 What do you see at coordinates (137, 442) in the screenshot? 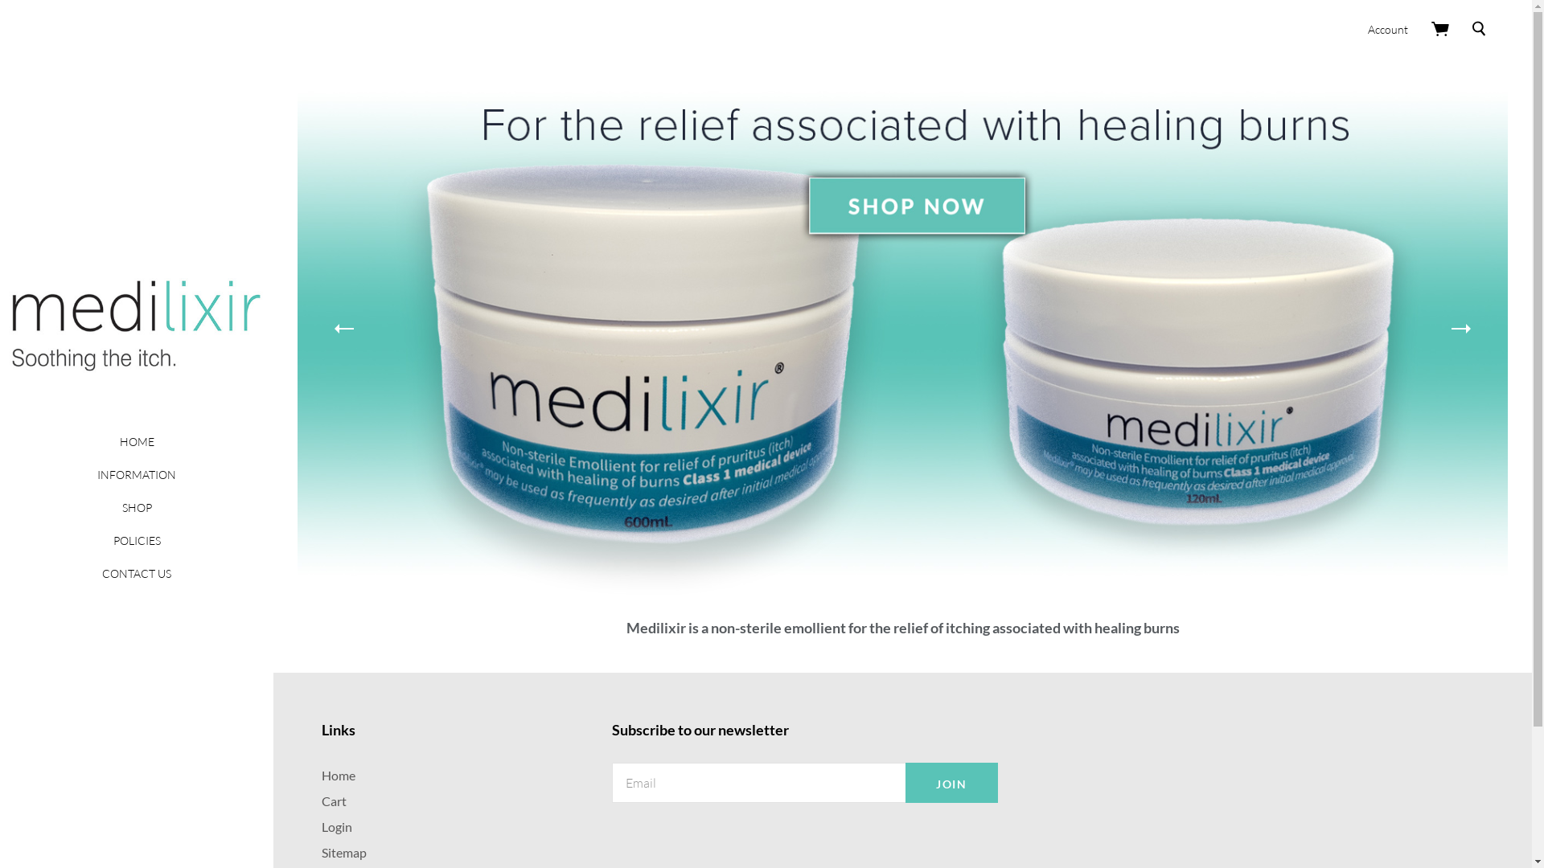
I see `HOME` at bounding box center [137, 442].